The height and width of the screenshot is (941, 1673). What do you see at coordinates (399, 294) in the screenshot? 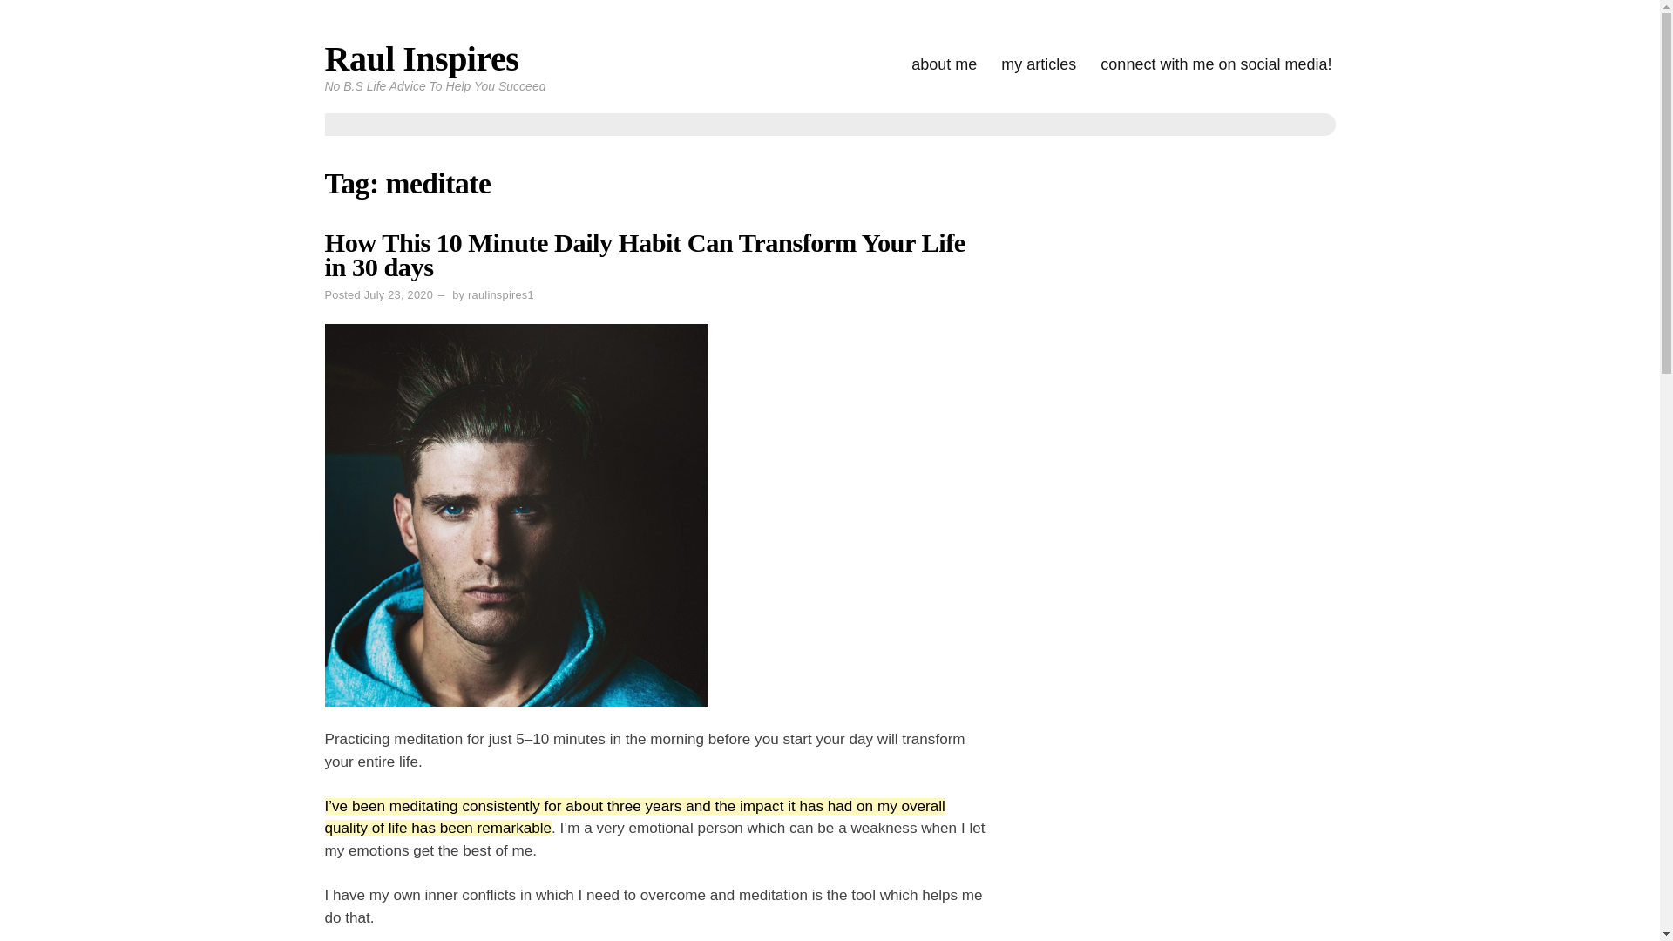
I see `July 23, 2020` at bounding box center [399, 294].